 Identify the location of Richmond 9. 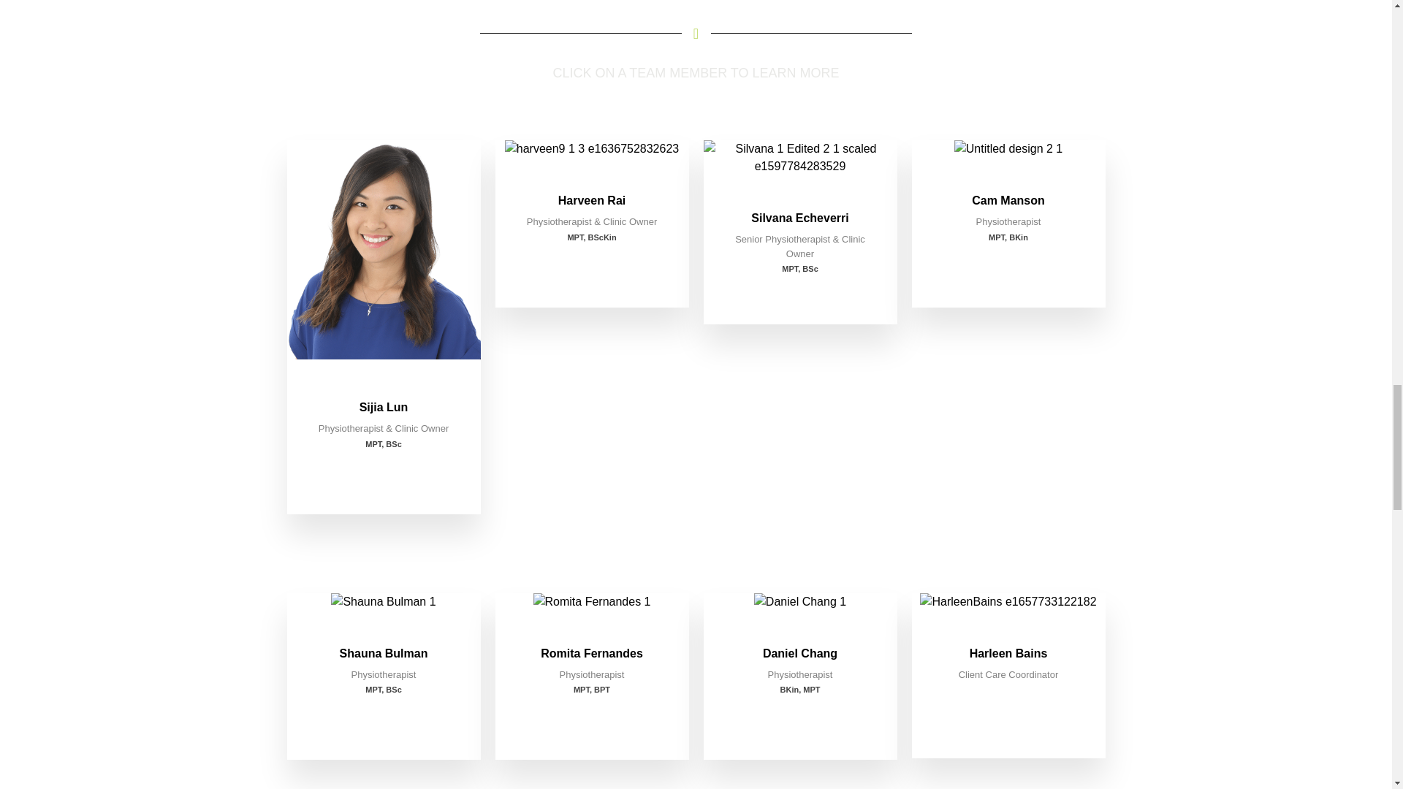
(383, 602).